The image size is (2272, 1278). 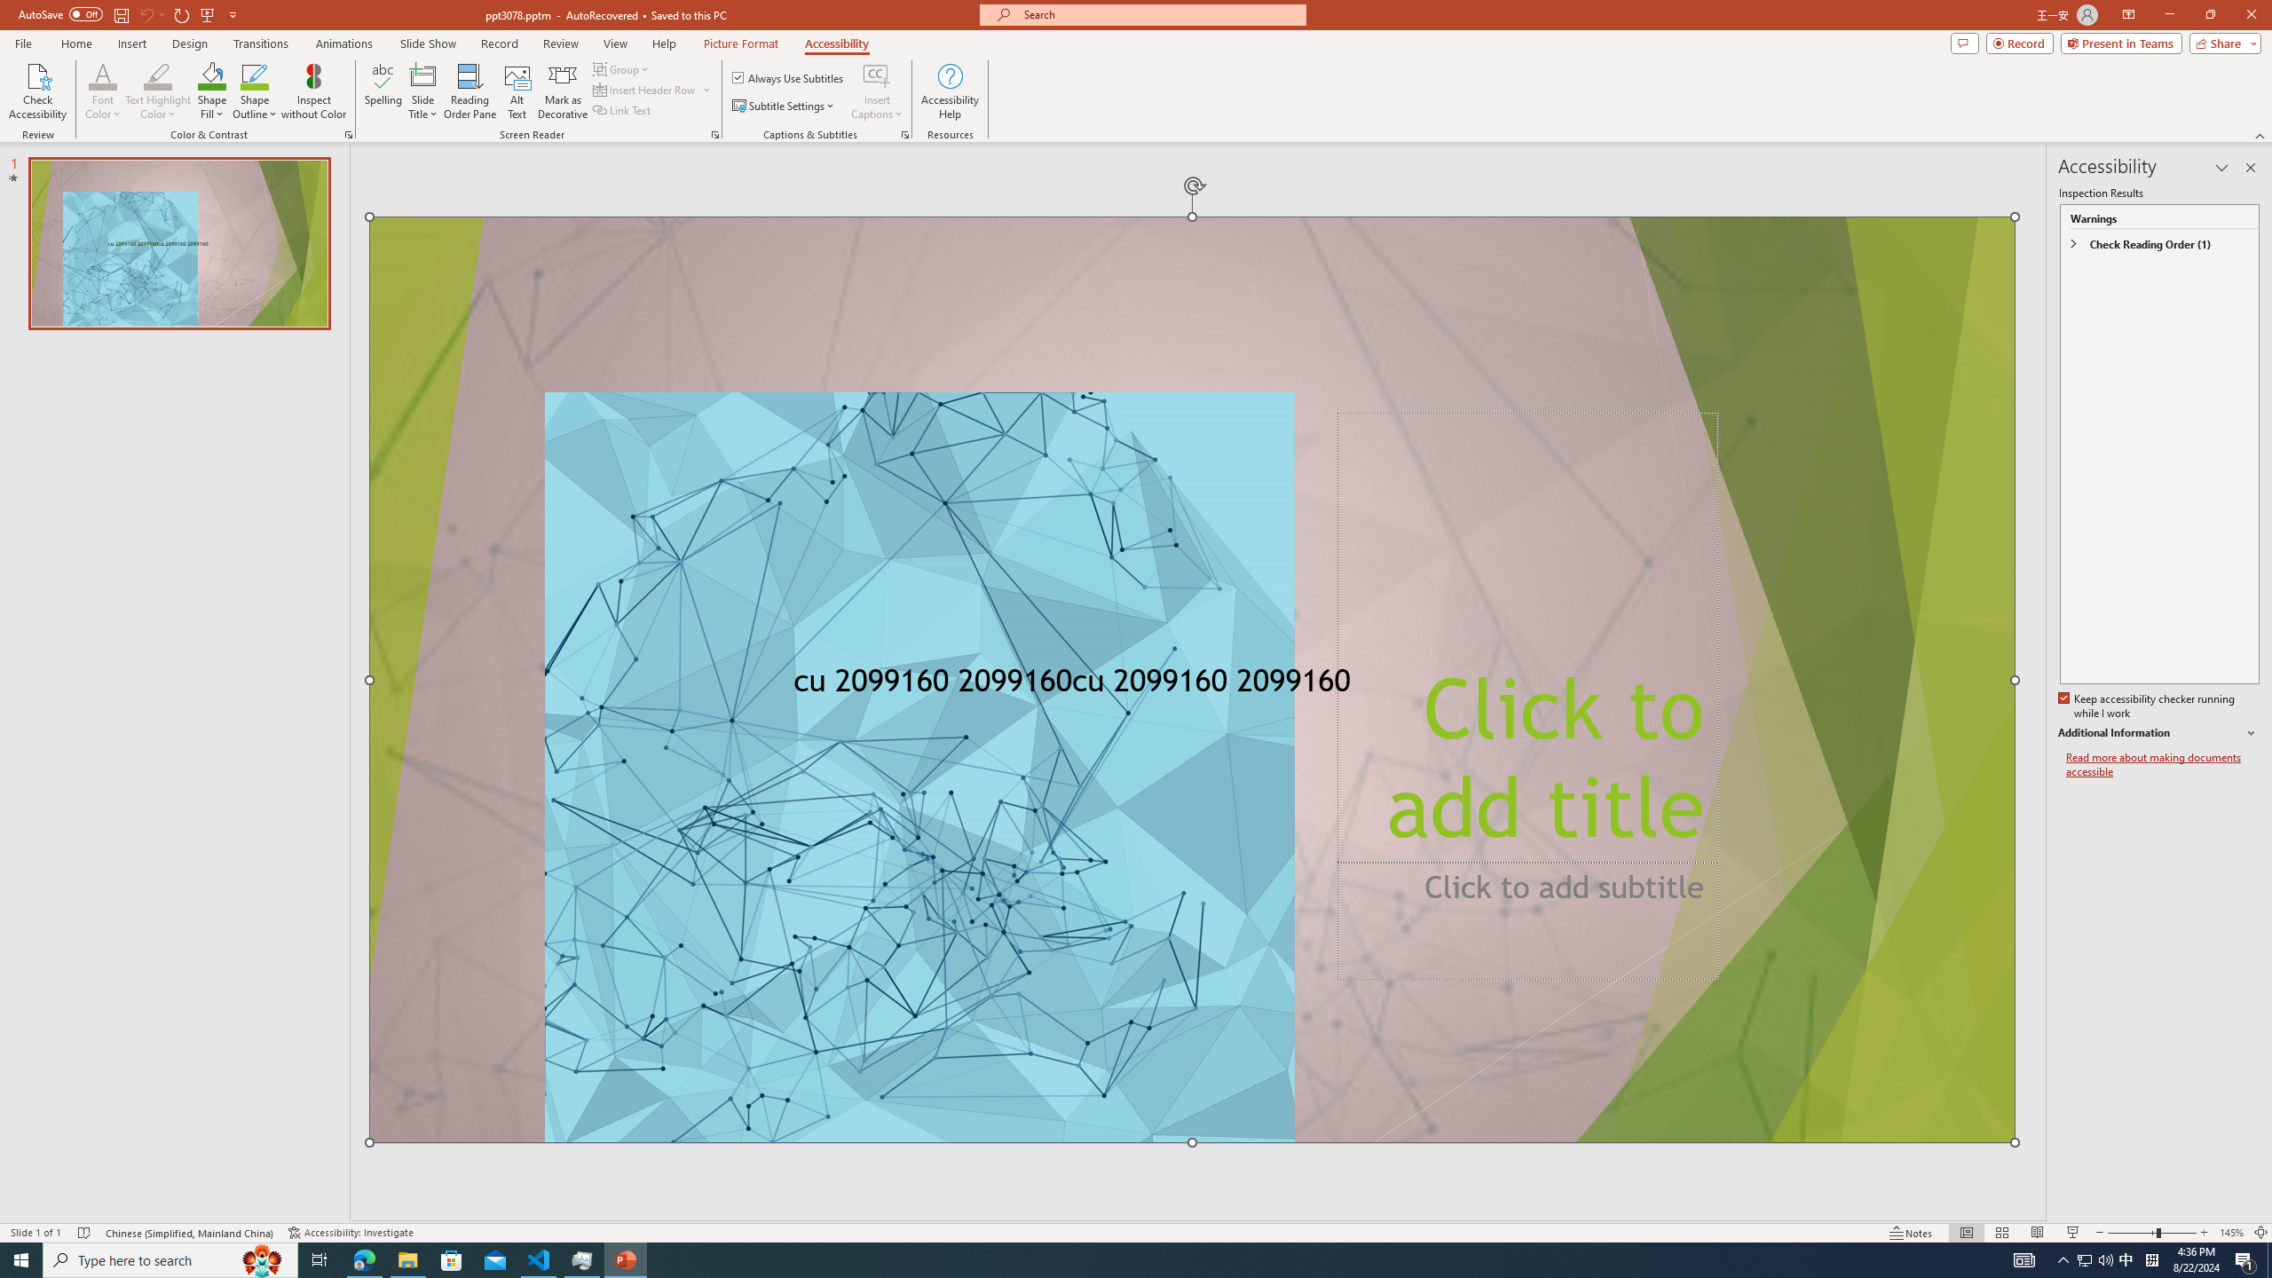 What do you see at coordinates (785, 106) in the screenshot?
I see `Subtitle Settings` at bounding box center [785, 106].